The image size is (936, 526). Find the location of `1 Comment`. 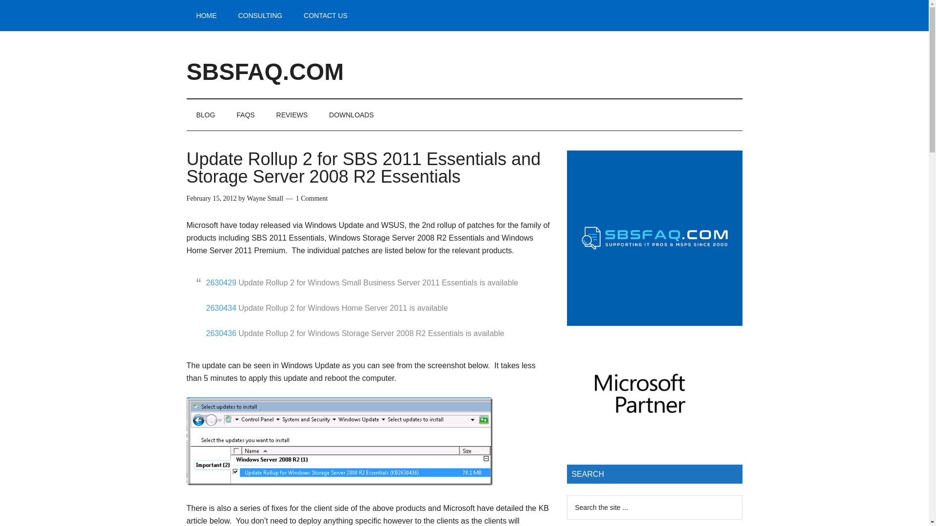

1 Comment is located at coordinates (312, 198).